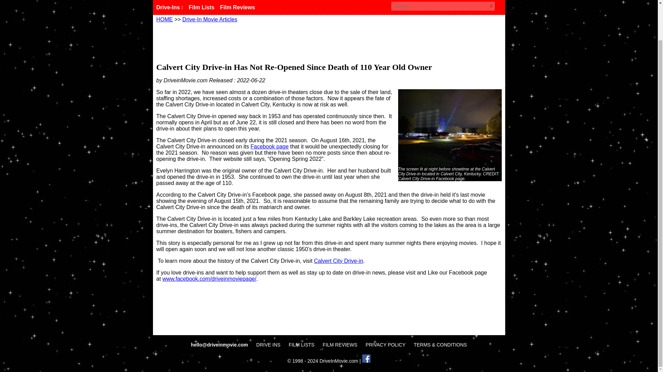  Describe the element at coordinates (328, 318) in the screenshot. I see `Advertisement` at that location.